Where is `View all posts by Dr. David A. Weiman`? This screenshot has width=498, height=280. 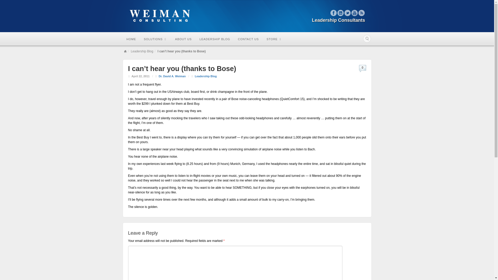
View all posts by Dr. David A. Weiman is located at coordinates (172, 76).